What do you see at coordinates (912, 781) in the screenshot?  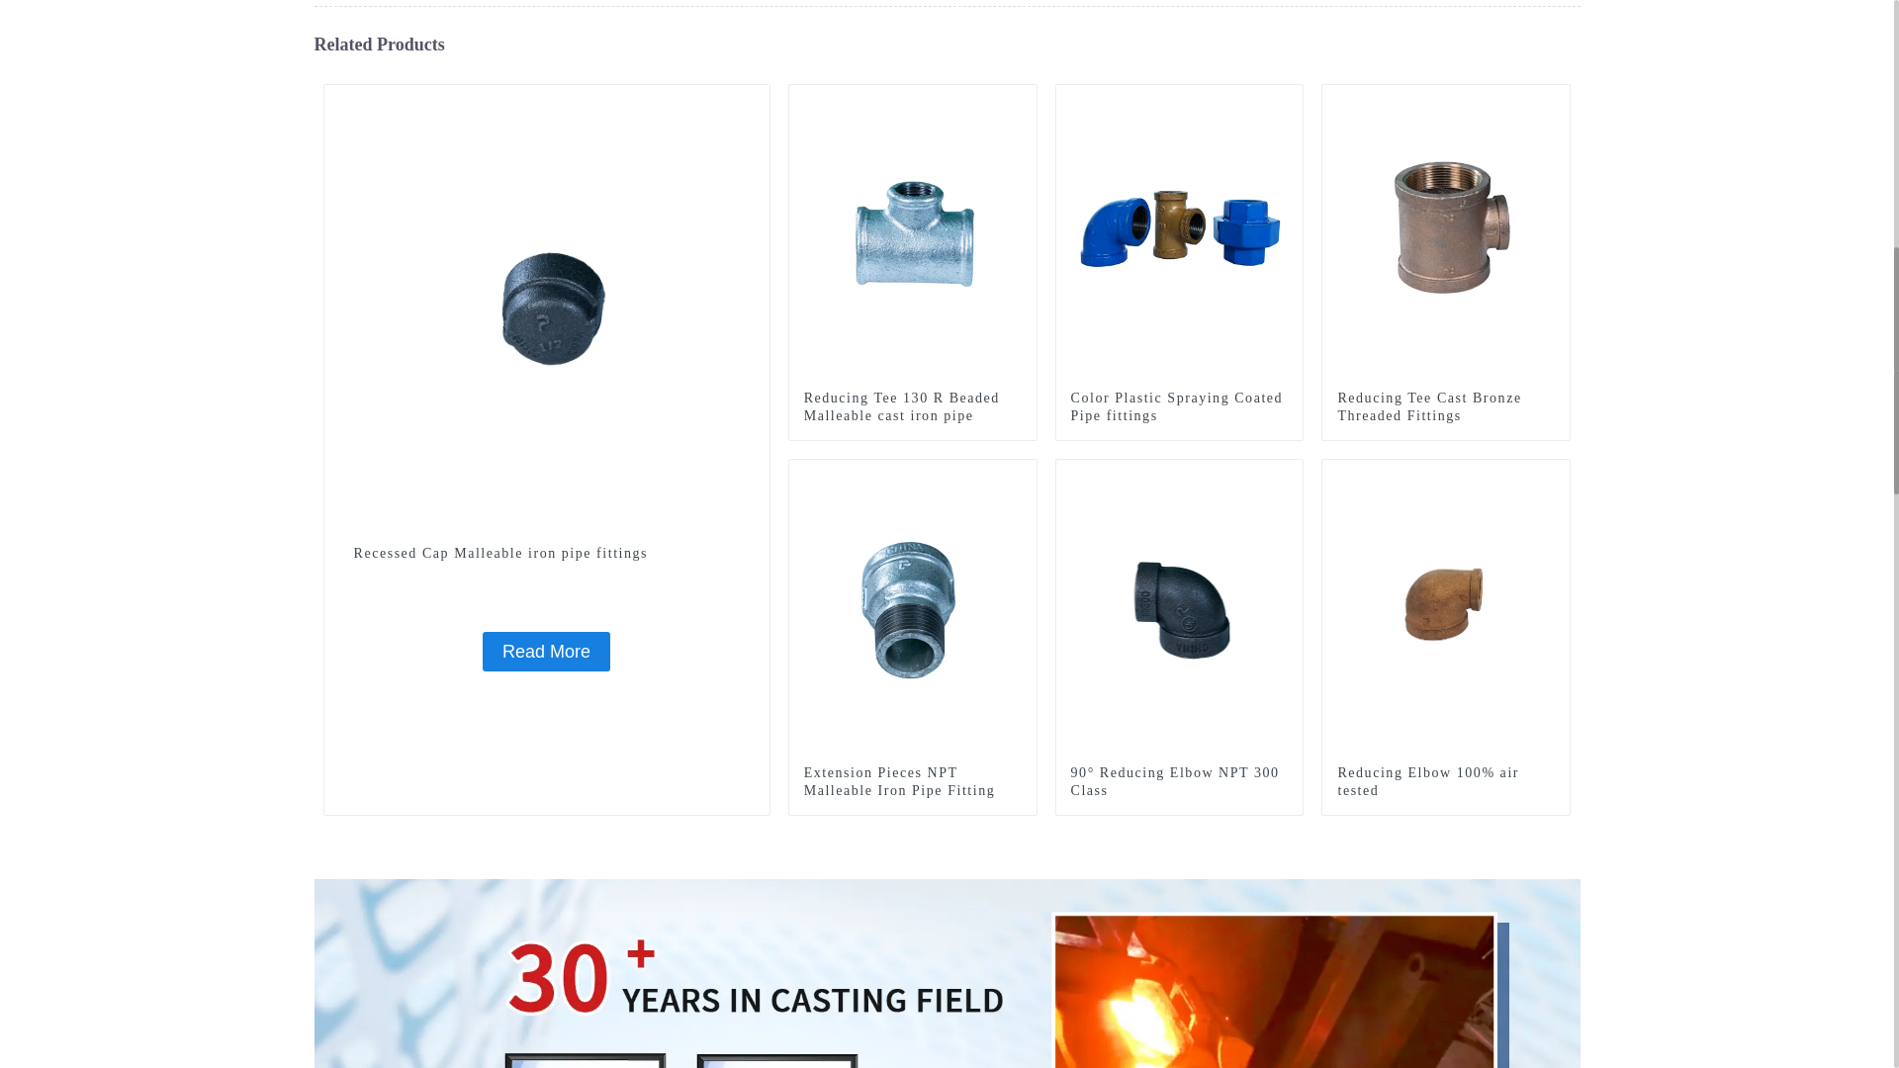 I see `Extension Pieces NPT Malleable Iron Pipe Fitting` at bounding box center [912, 781].